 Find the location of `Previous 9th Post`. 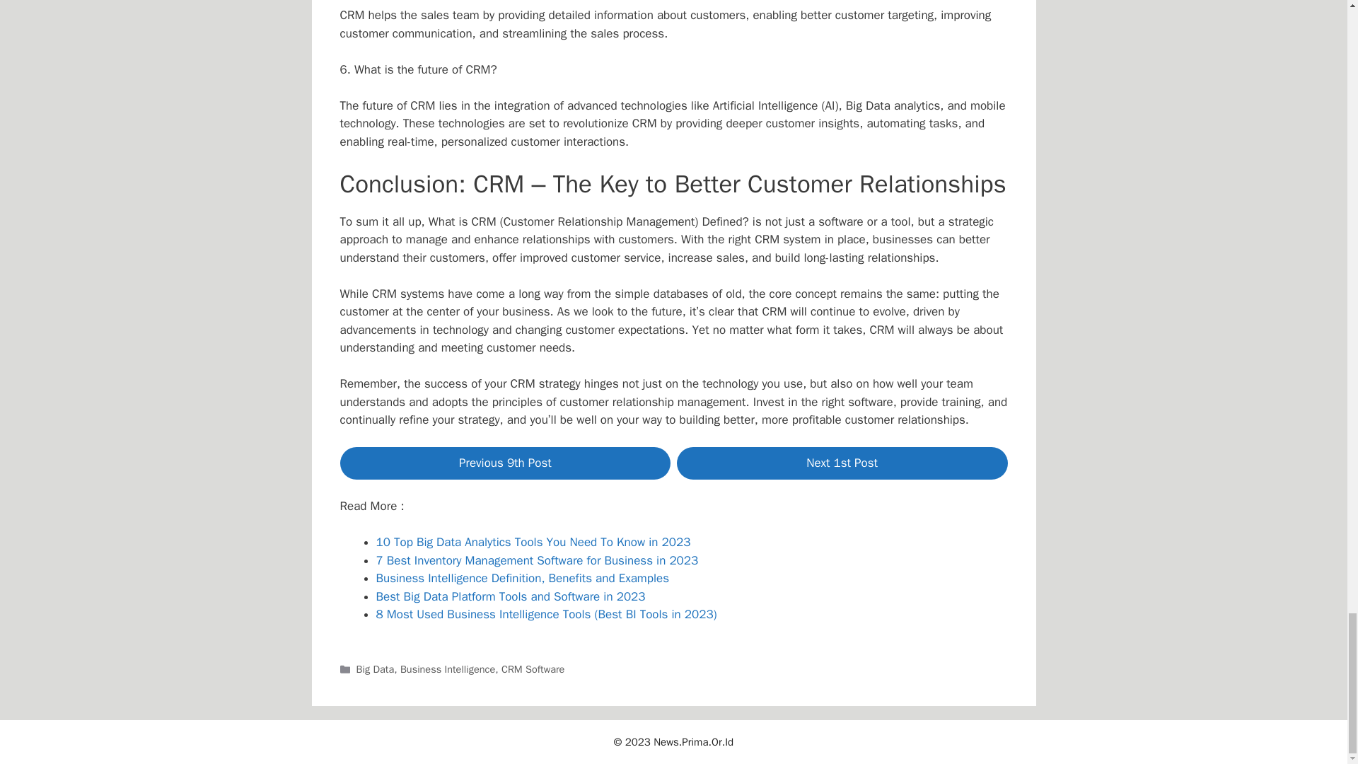

Previous 9th Post is located at coordinates (505, 463).